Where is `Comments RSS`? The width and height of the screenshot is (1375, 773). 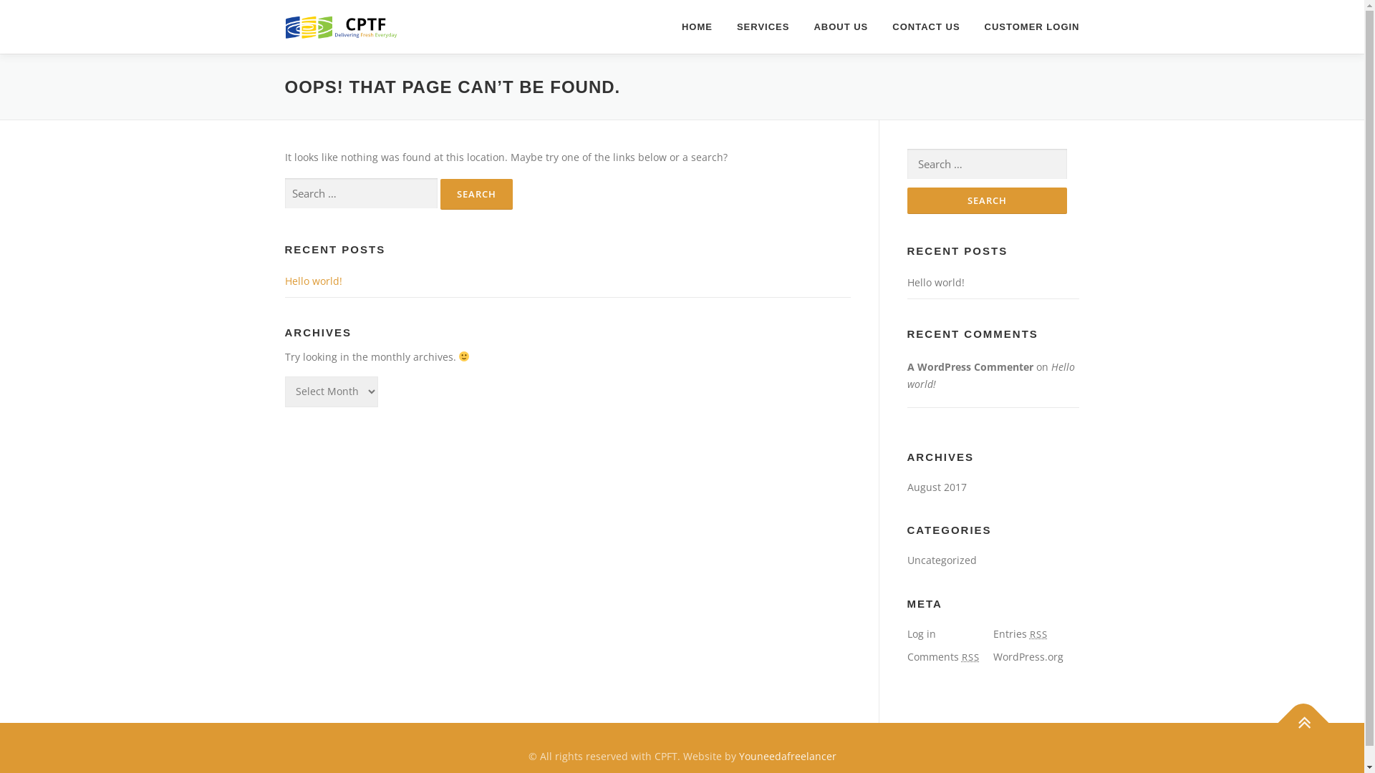
Comments RSS is located at coordinates (942, 657).